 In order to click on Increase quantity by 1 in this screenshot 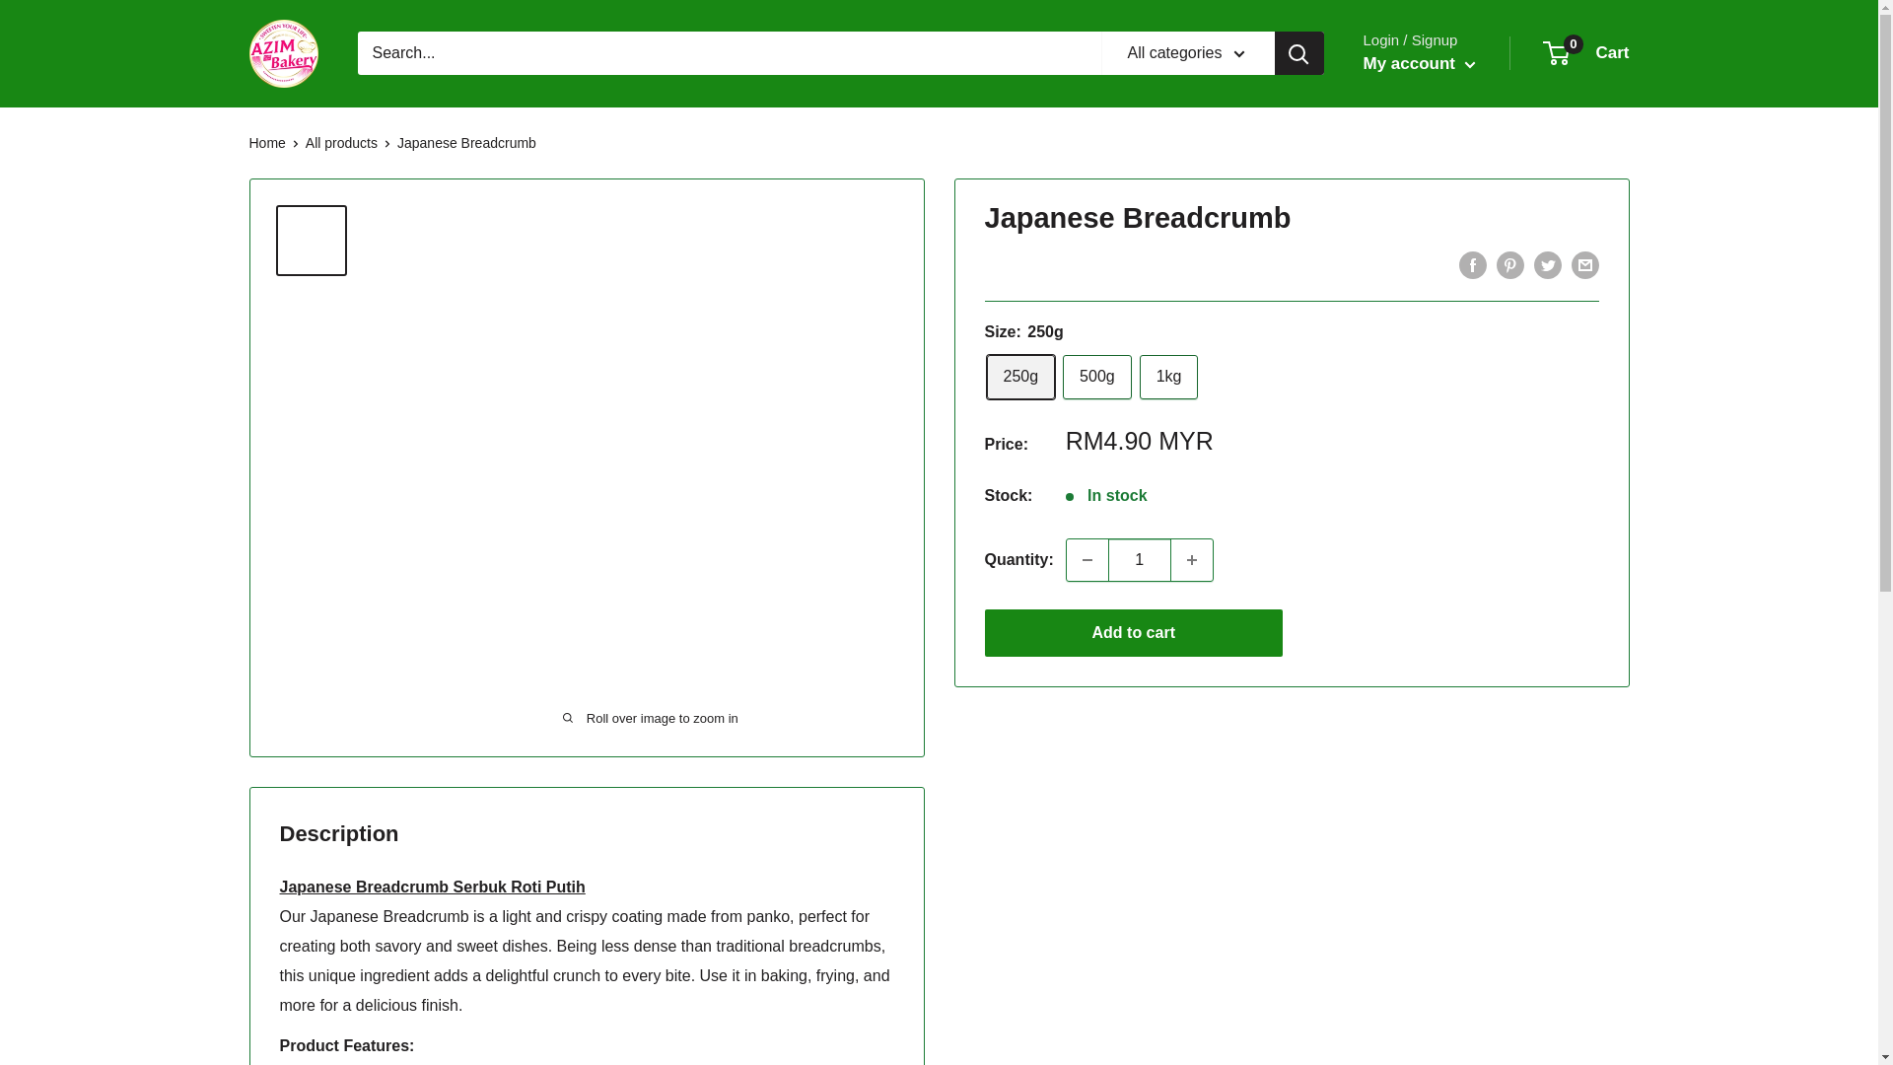, I will do `click(266, 142)`.